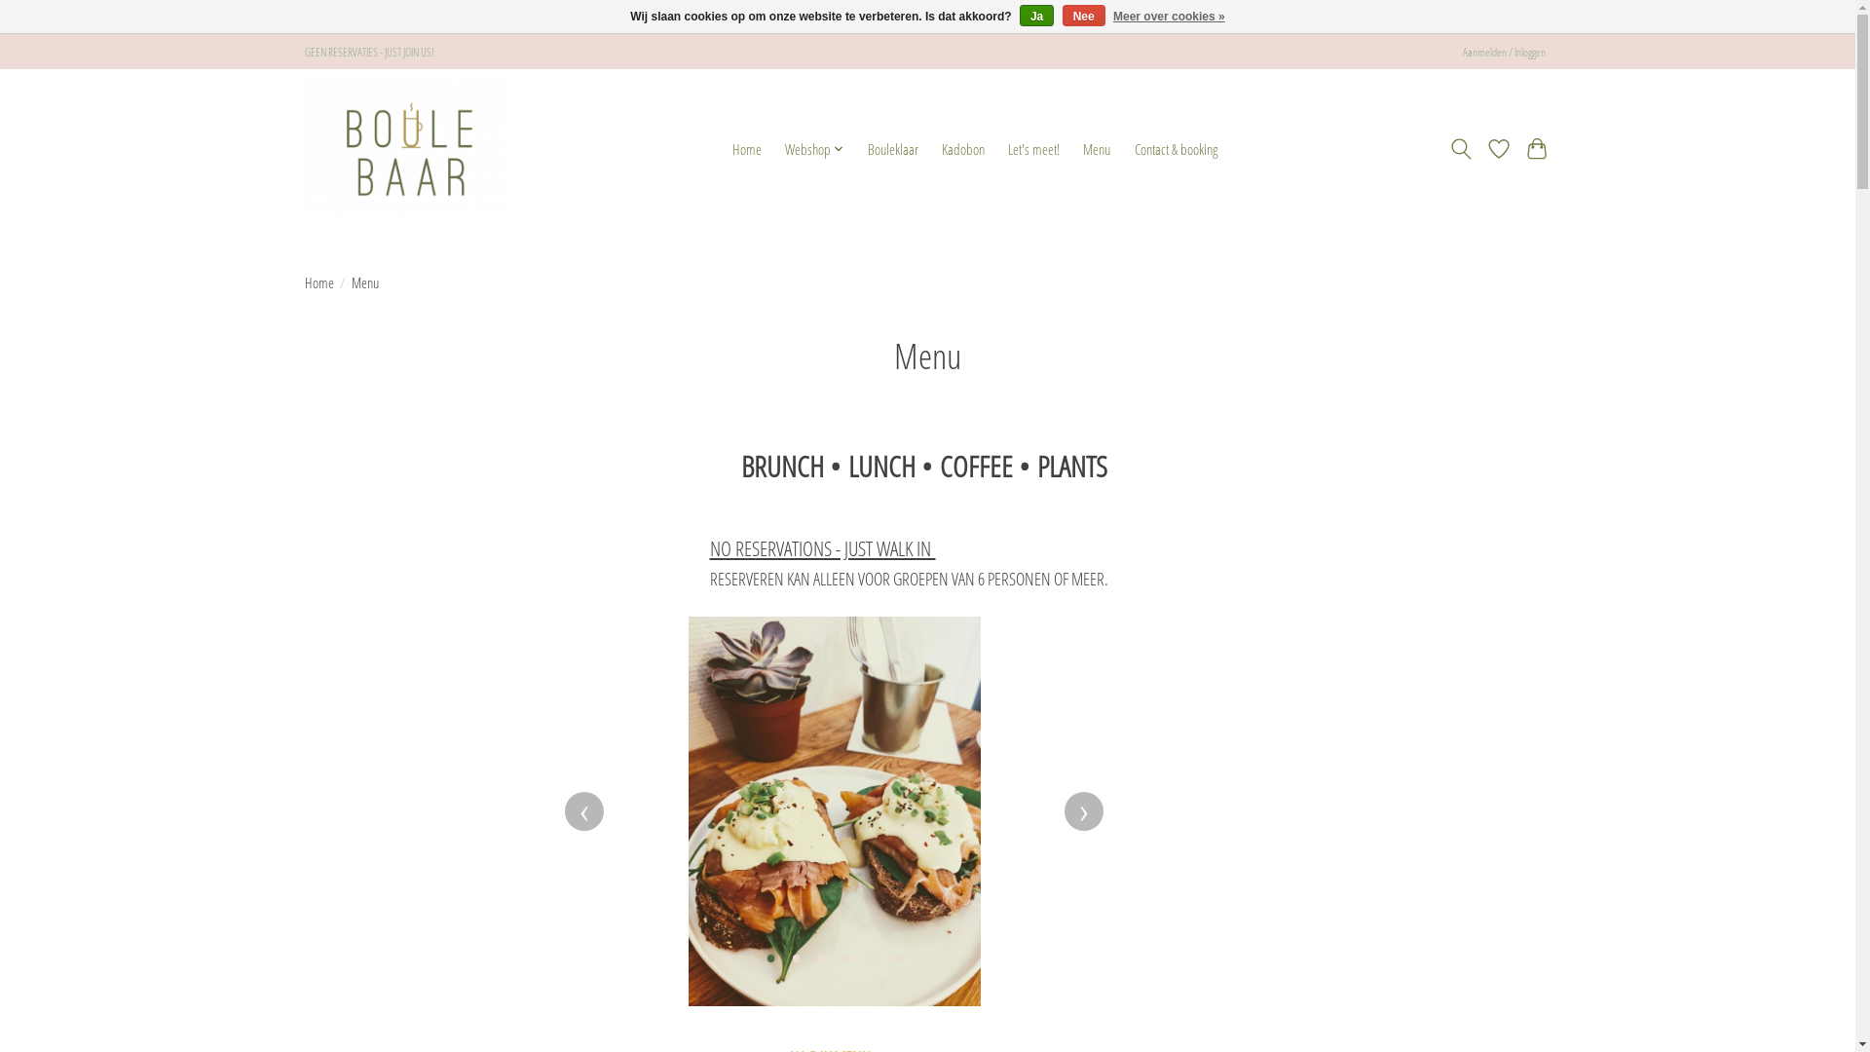 The width and height of the screenshot is (1870, 1052). I want to click on Let's meet!, so click(1034, 150).